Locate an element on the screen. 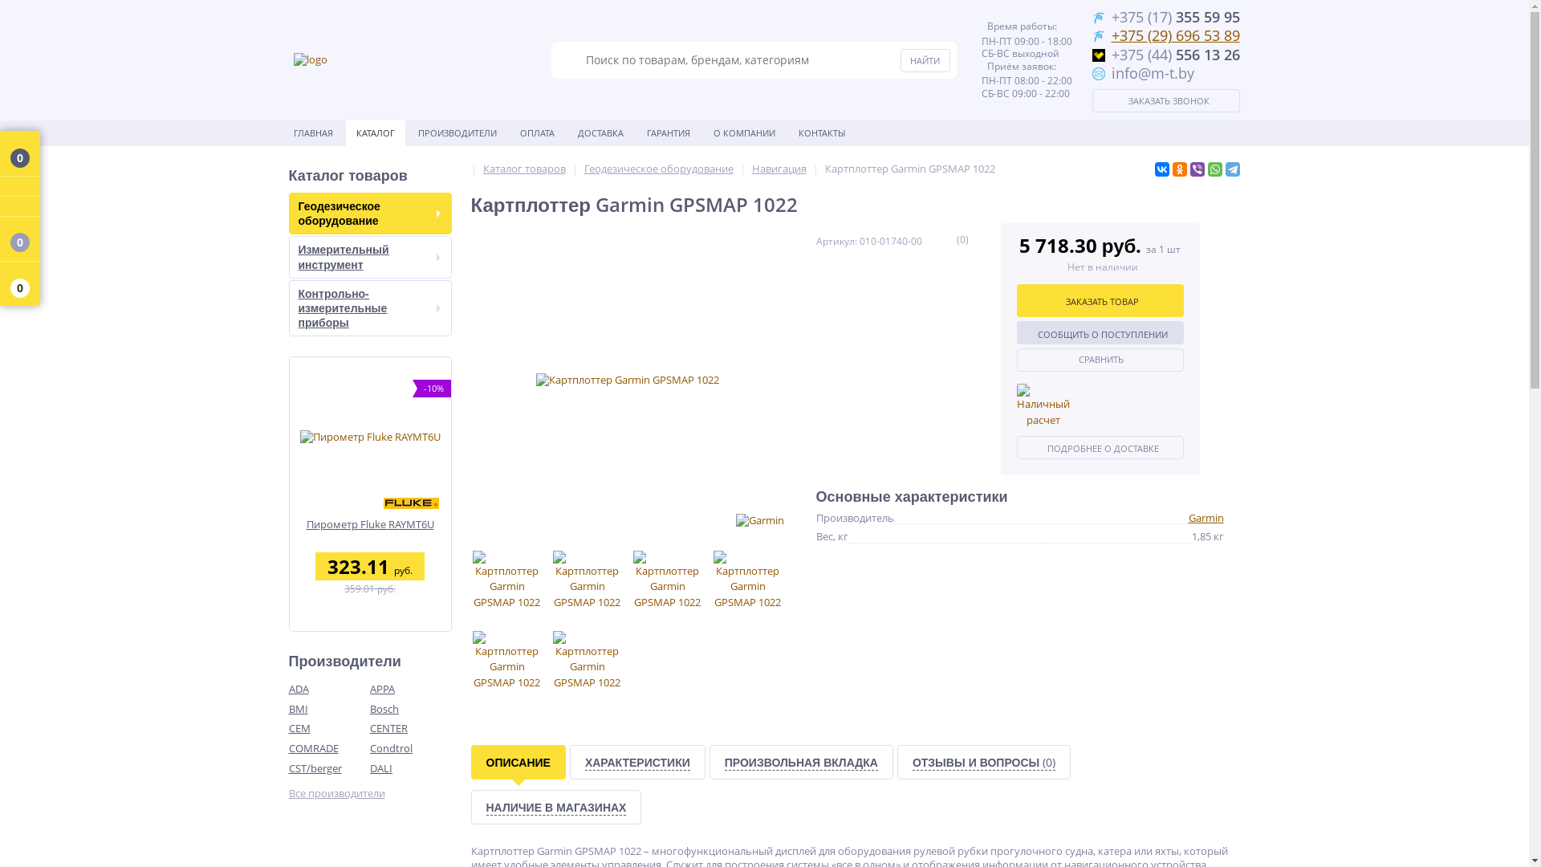 The height and width of the screenshot is (867, 1541). CST/berger is located at coordinates (330, 769).